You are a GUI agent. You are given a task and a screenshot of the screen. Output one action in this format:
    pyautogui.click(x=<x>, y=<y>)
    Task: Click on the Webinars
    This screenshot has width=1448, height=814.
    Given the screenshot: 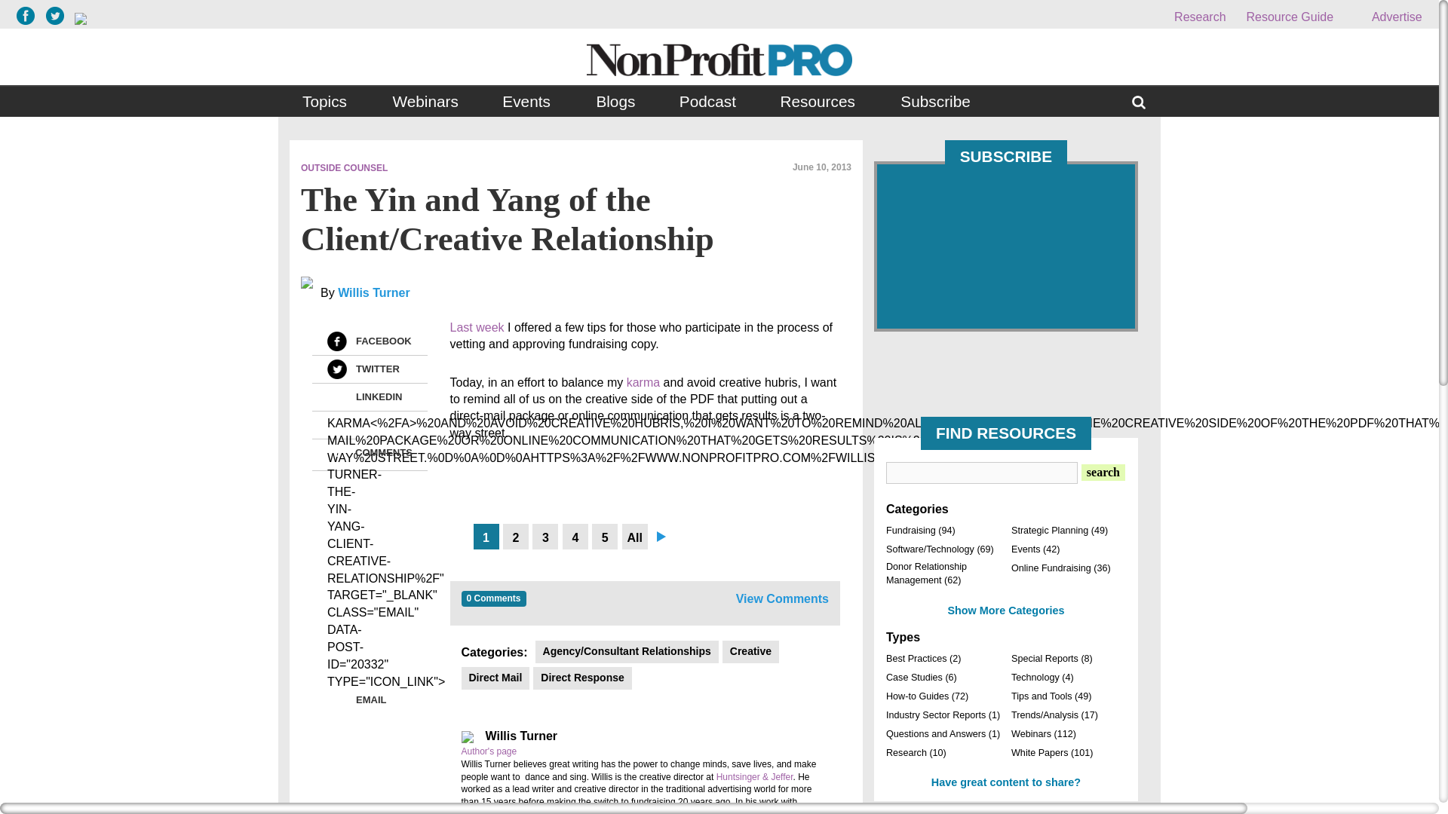 What is the action you would take?
    pyautogui.click(x=425, y=101)
    